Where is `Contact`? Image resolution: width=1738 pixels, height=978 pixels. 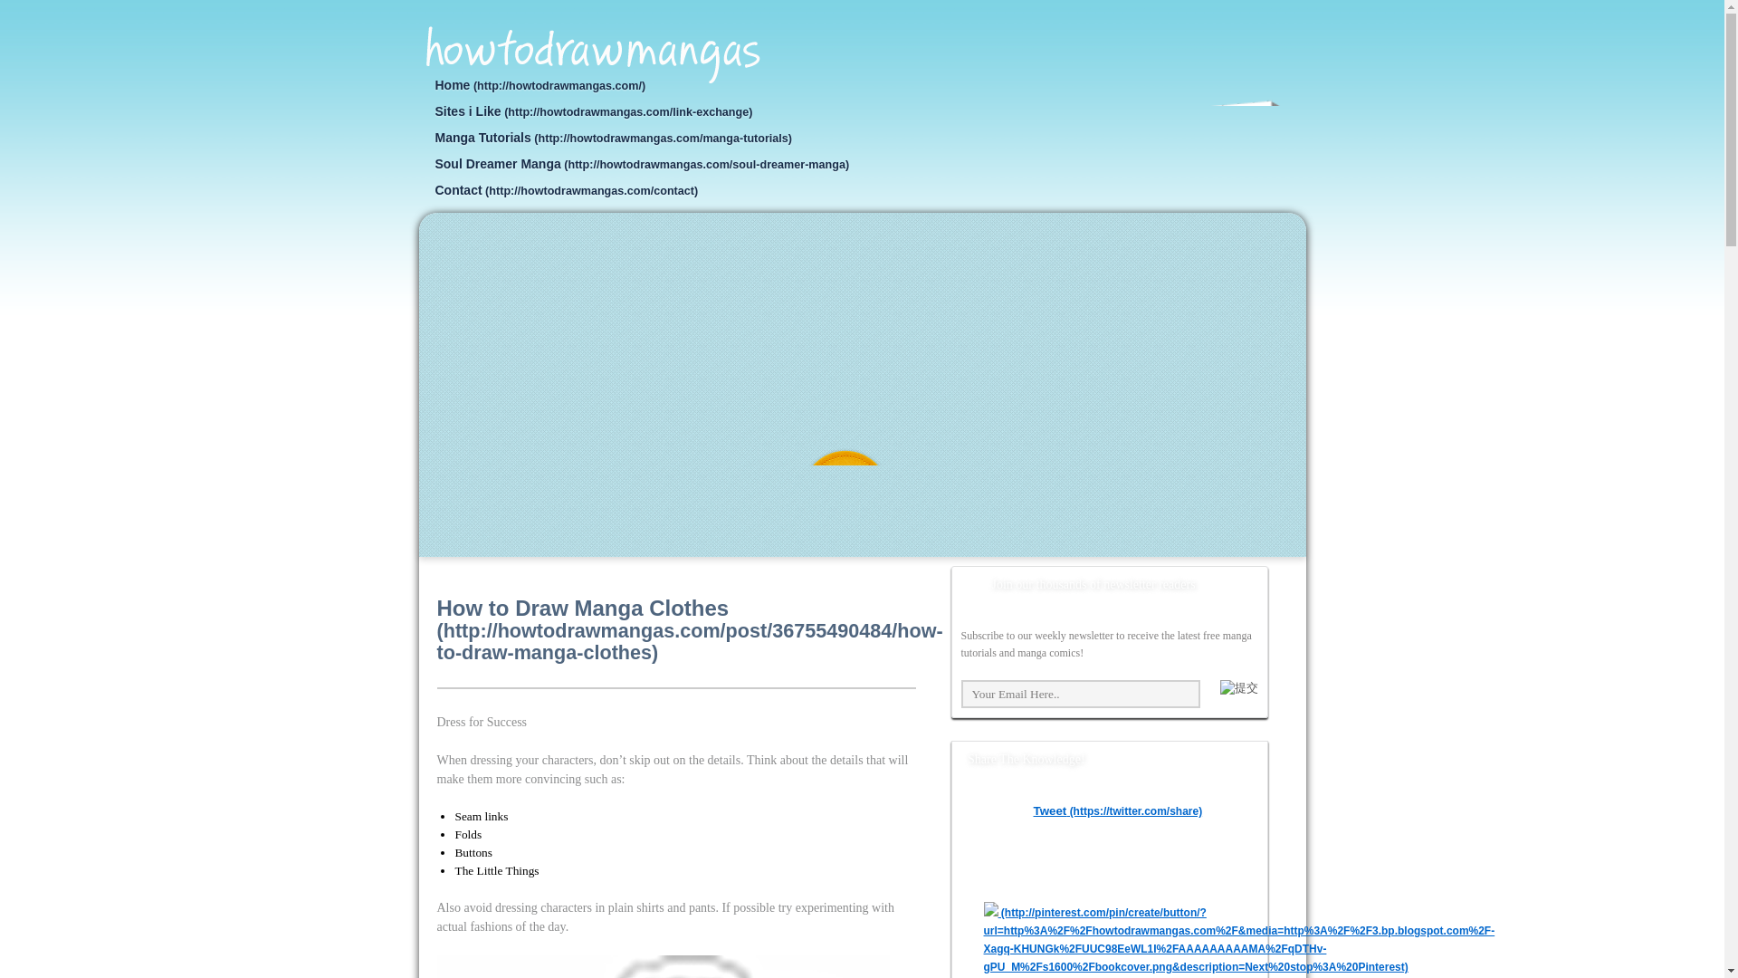 Contact is located at coordinates (565, 190).